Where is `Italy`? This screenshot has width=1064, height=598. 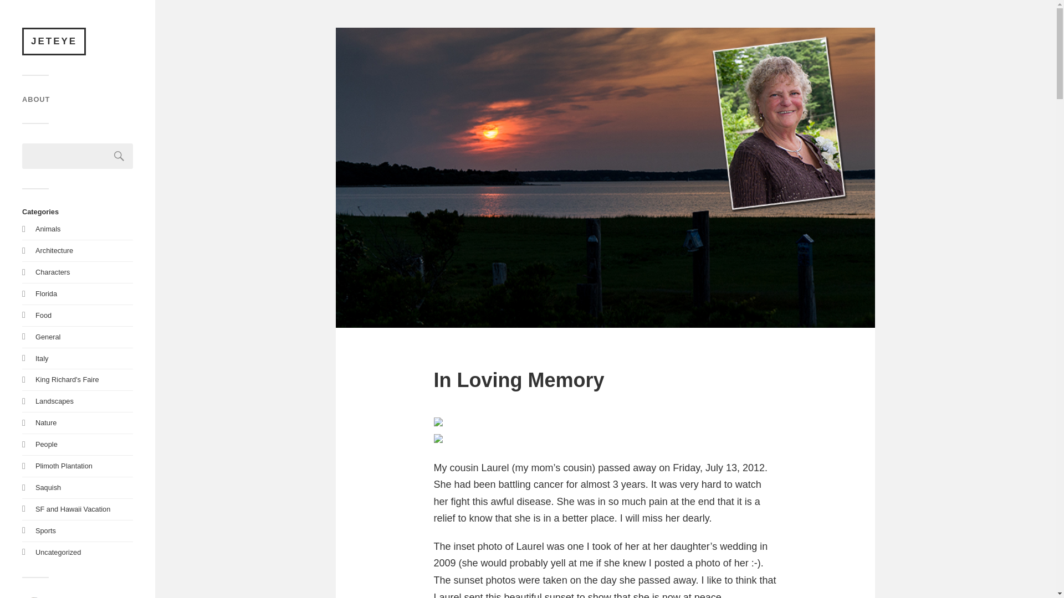 Italy is located at coordinates (41, 358).